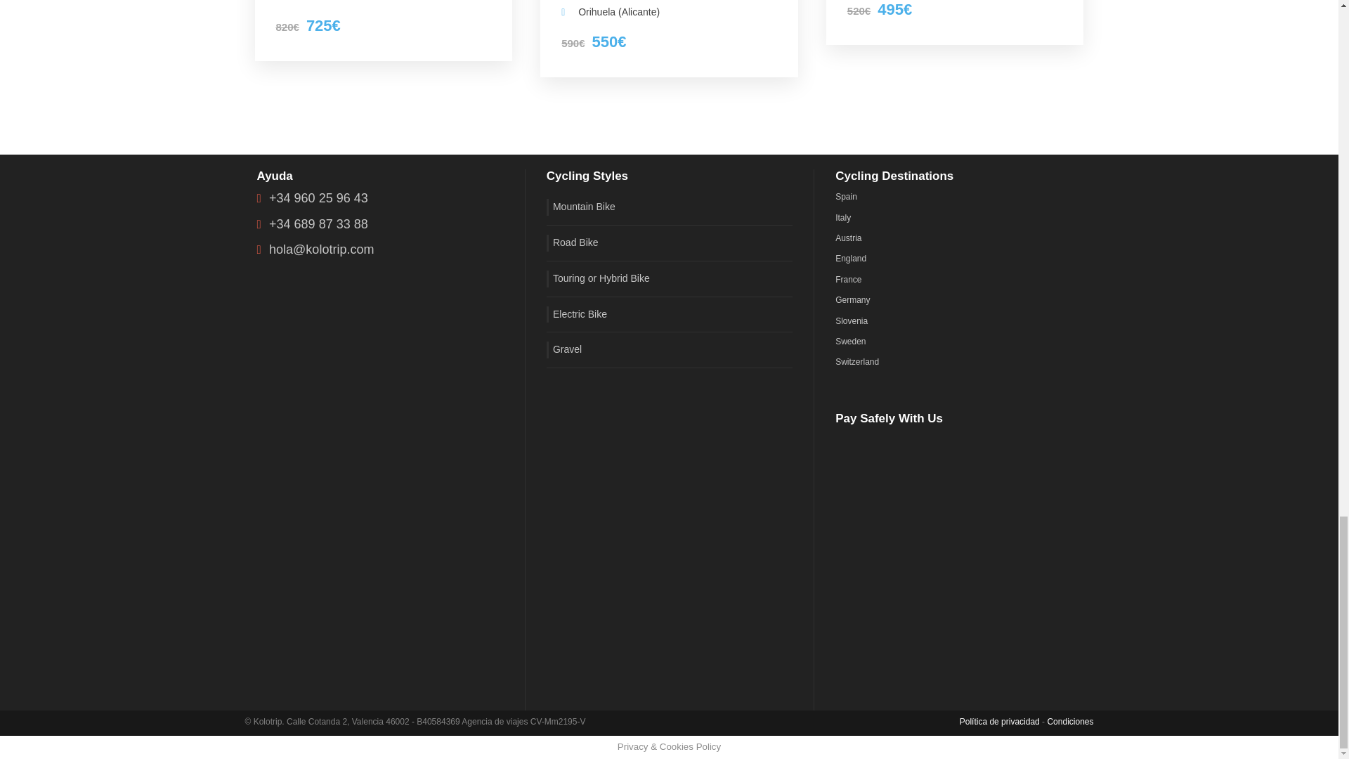 The width and height of the screenshot is (1349, 759). I want to click on England, so click(850, 258).